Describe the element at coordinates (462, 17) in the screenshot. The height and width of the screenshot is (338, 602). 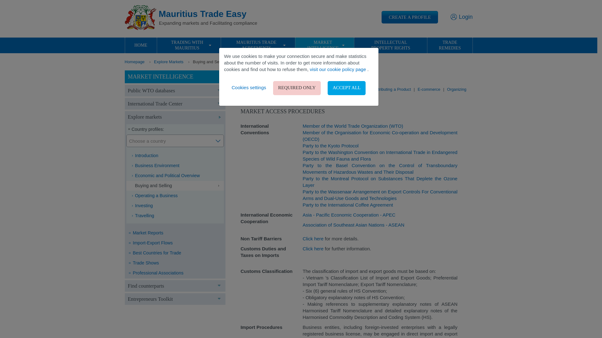
I see `Login` at that location.